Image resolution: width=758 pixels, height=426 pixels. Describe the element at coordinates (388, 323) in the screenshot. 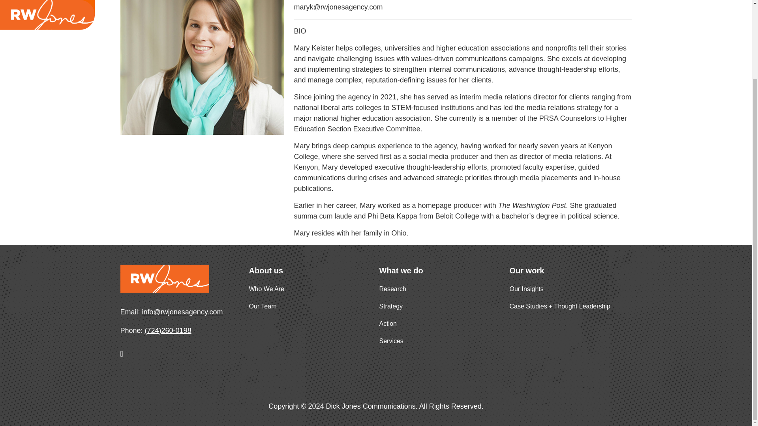

I see `Action` at that location.